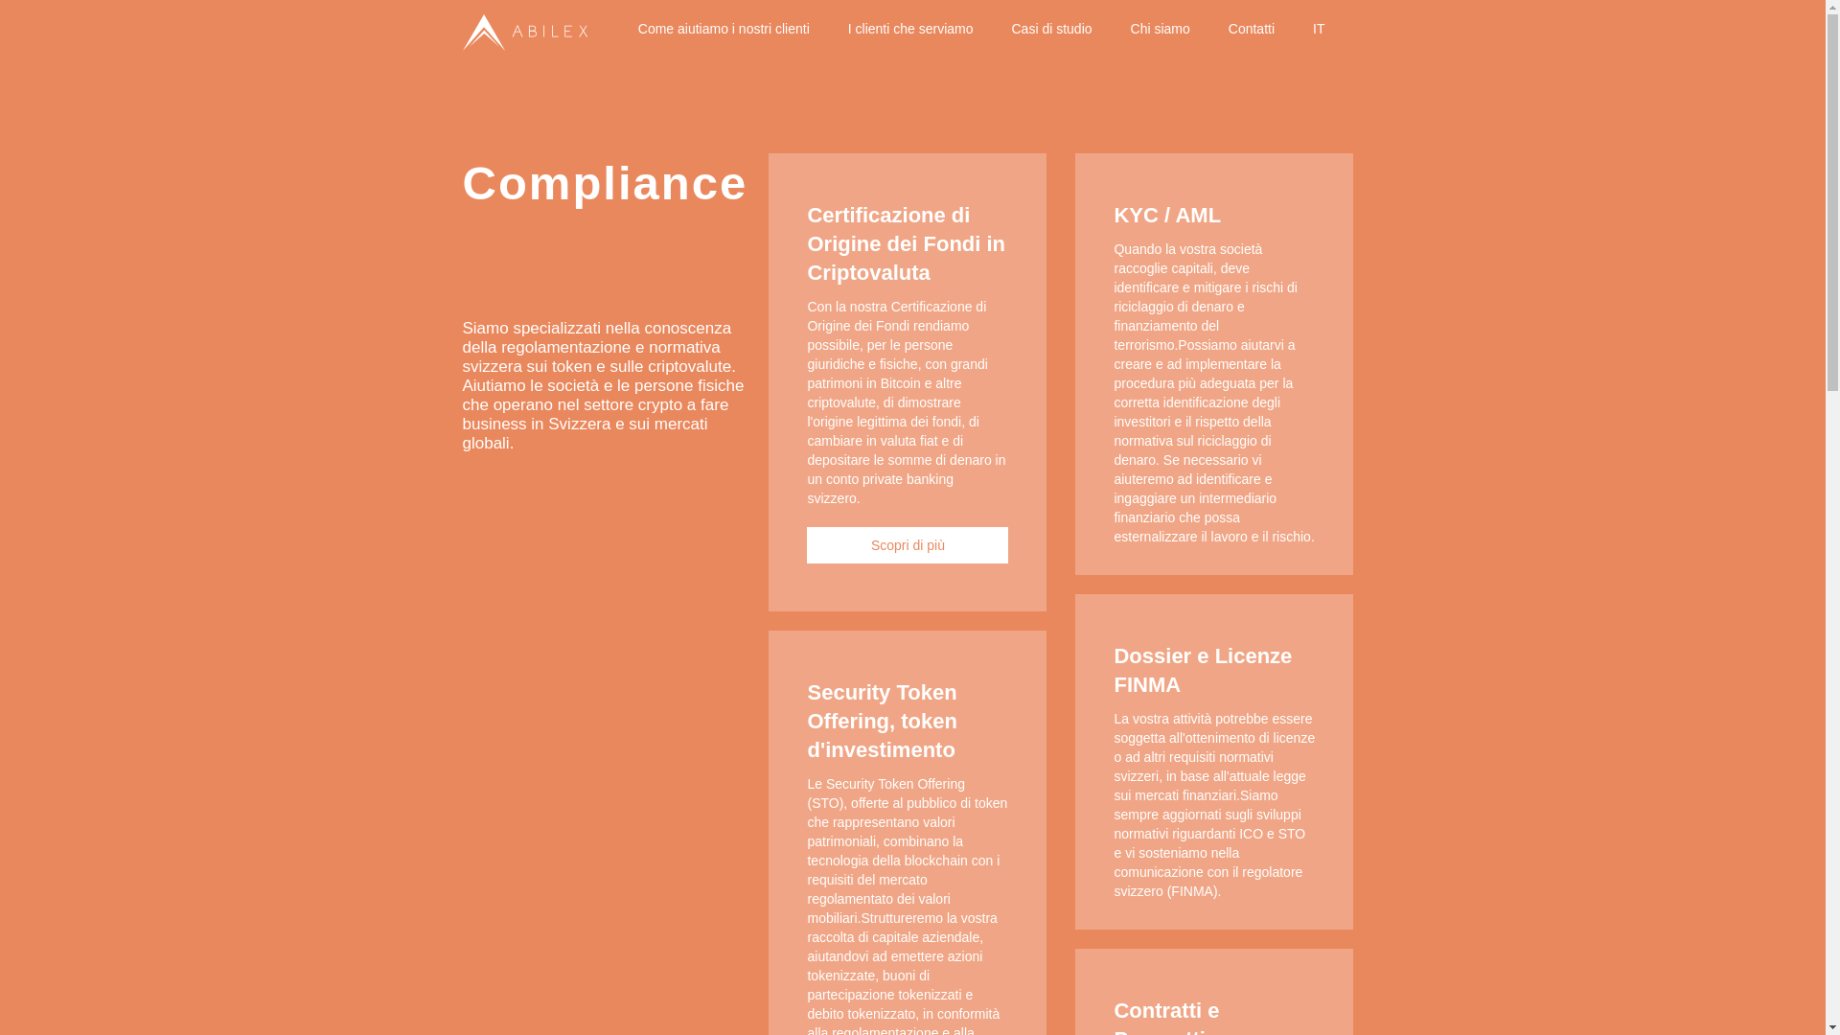  What do you see at coordinates (724, 29) in the screenshot?
I see `Come aiutiamo i nostri clienti` at bounding box center [724, 29].